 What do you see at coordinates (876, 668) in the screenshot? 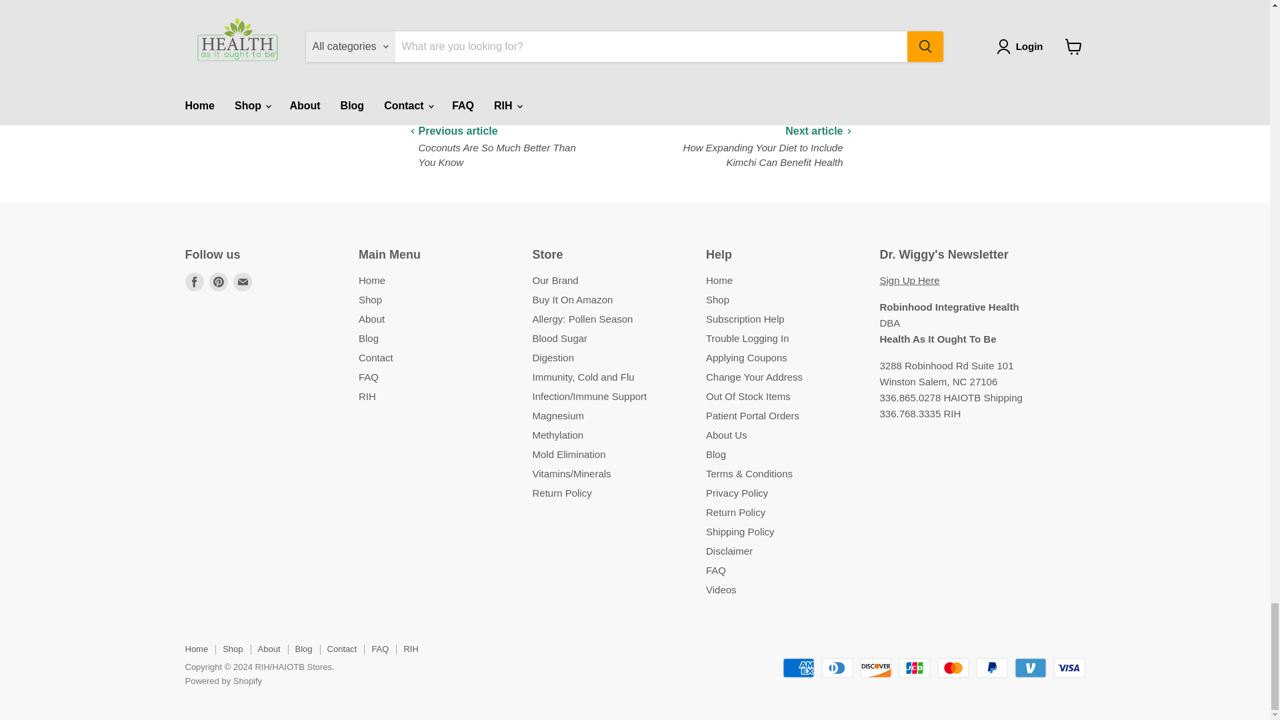
I see `Discover` at bounding box center [876, 668].